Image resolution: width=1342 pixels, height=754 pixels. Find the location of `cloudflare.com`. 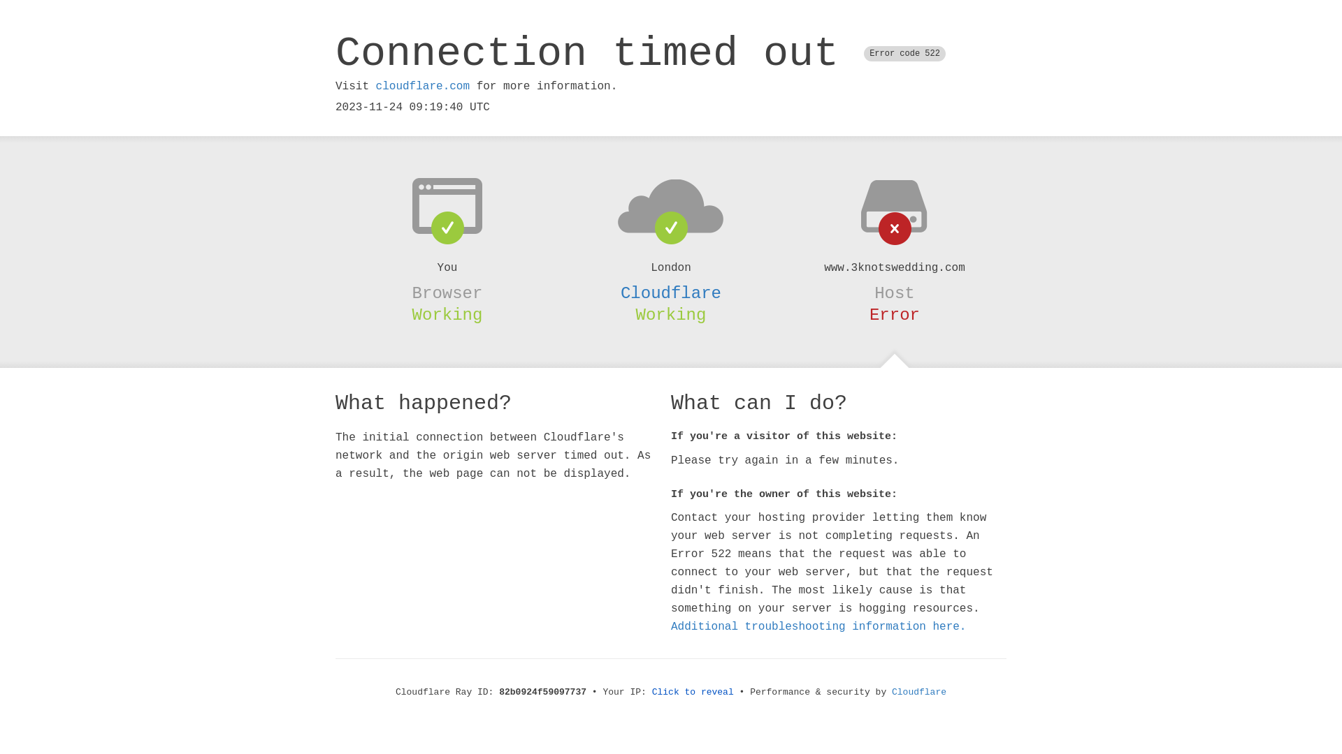

cloudflare.com is located at coordinates (423, 87).